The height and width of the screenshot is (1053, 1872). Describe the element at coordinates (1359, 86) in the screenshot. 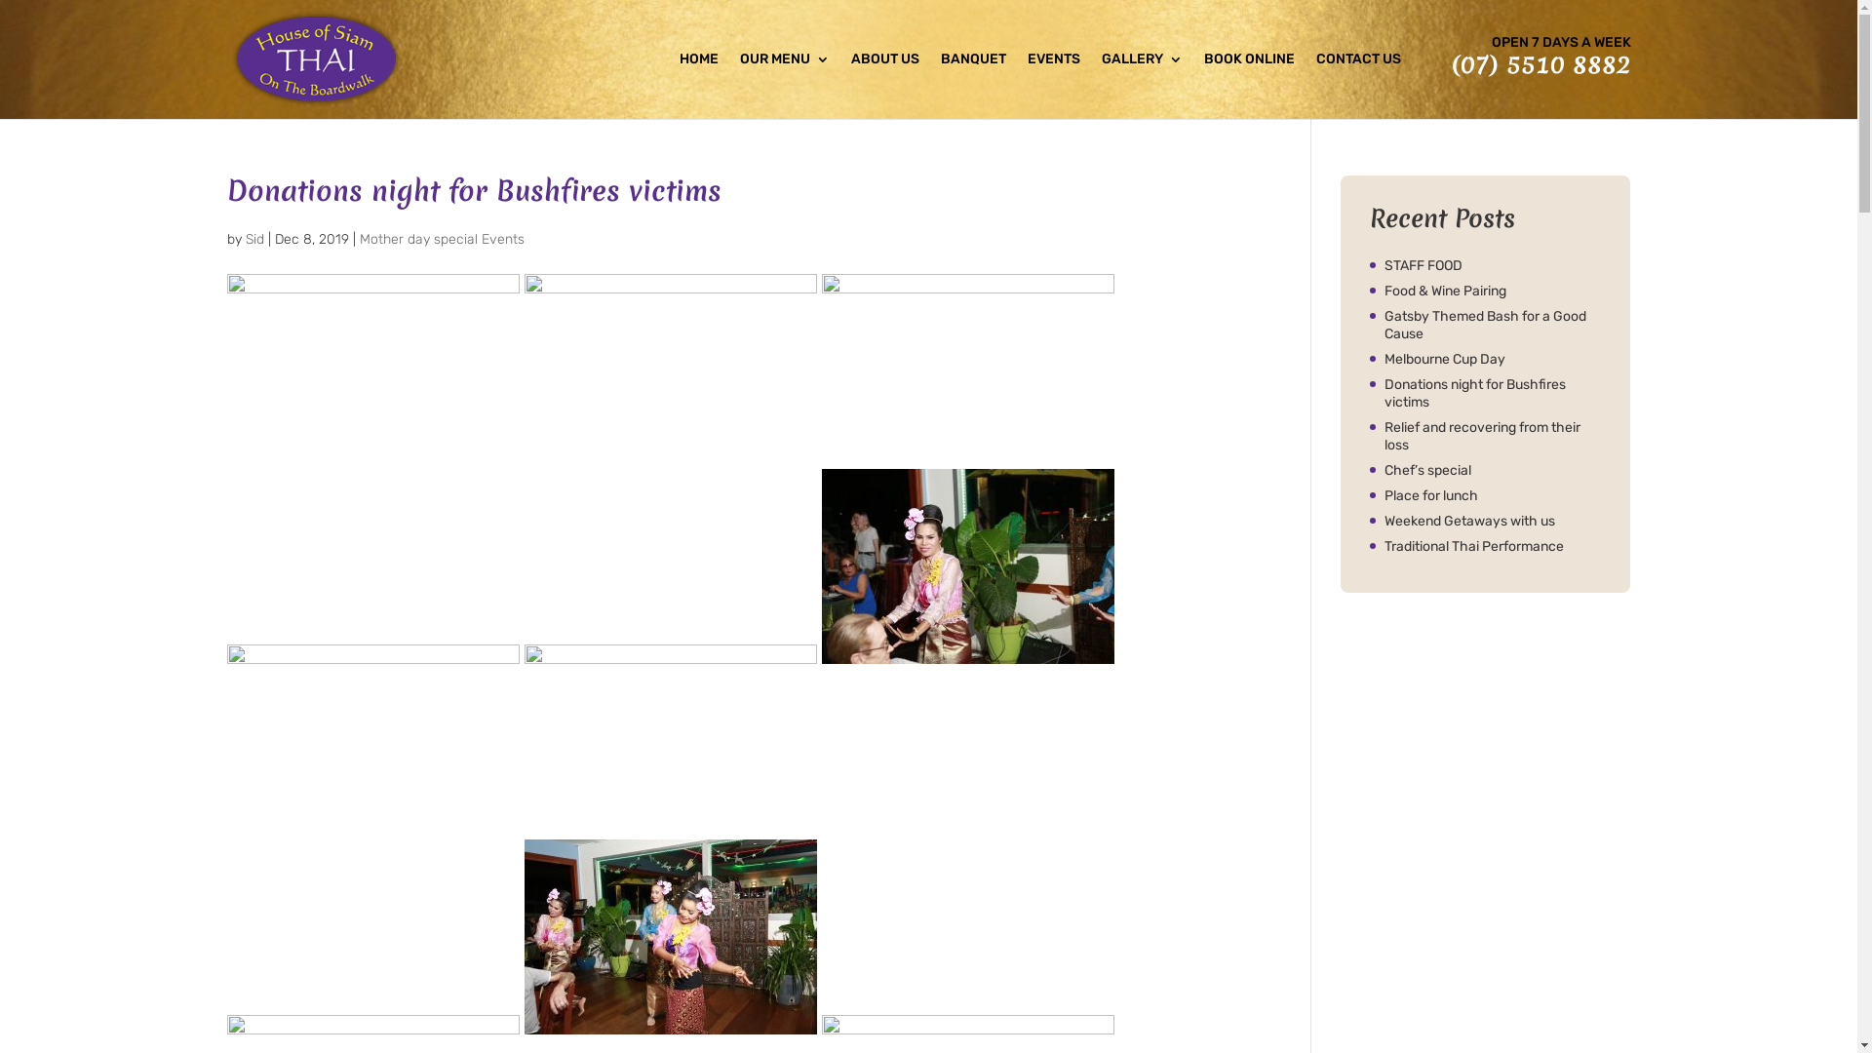

I see `CONTACT US` at that location.